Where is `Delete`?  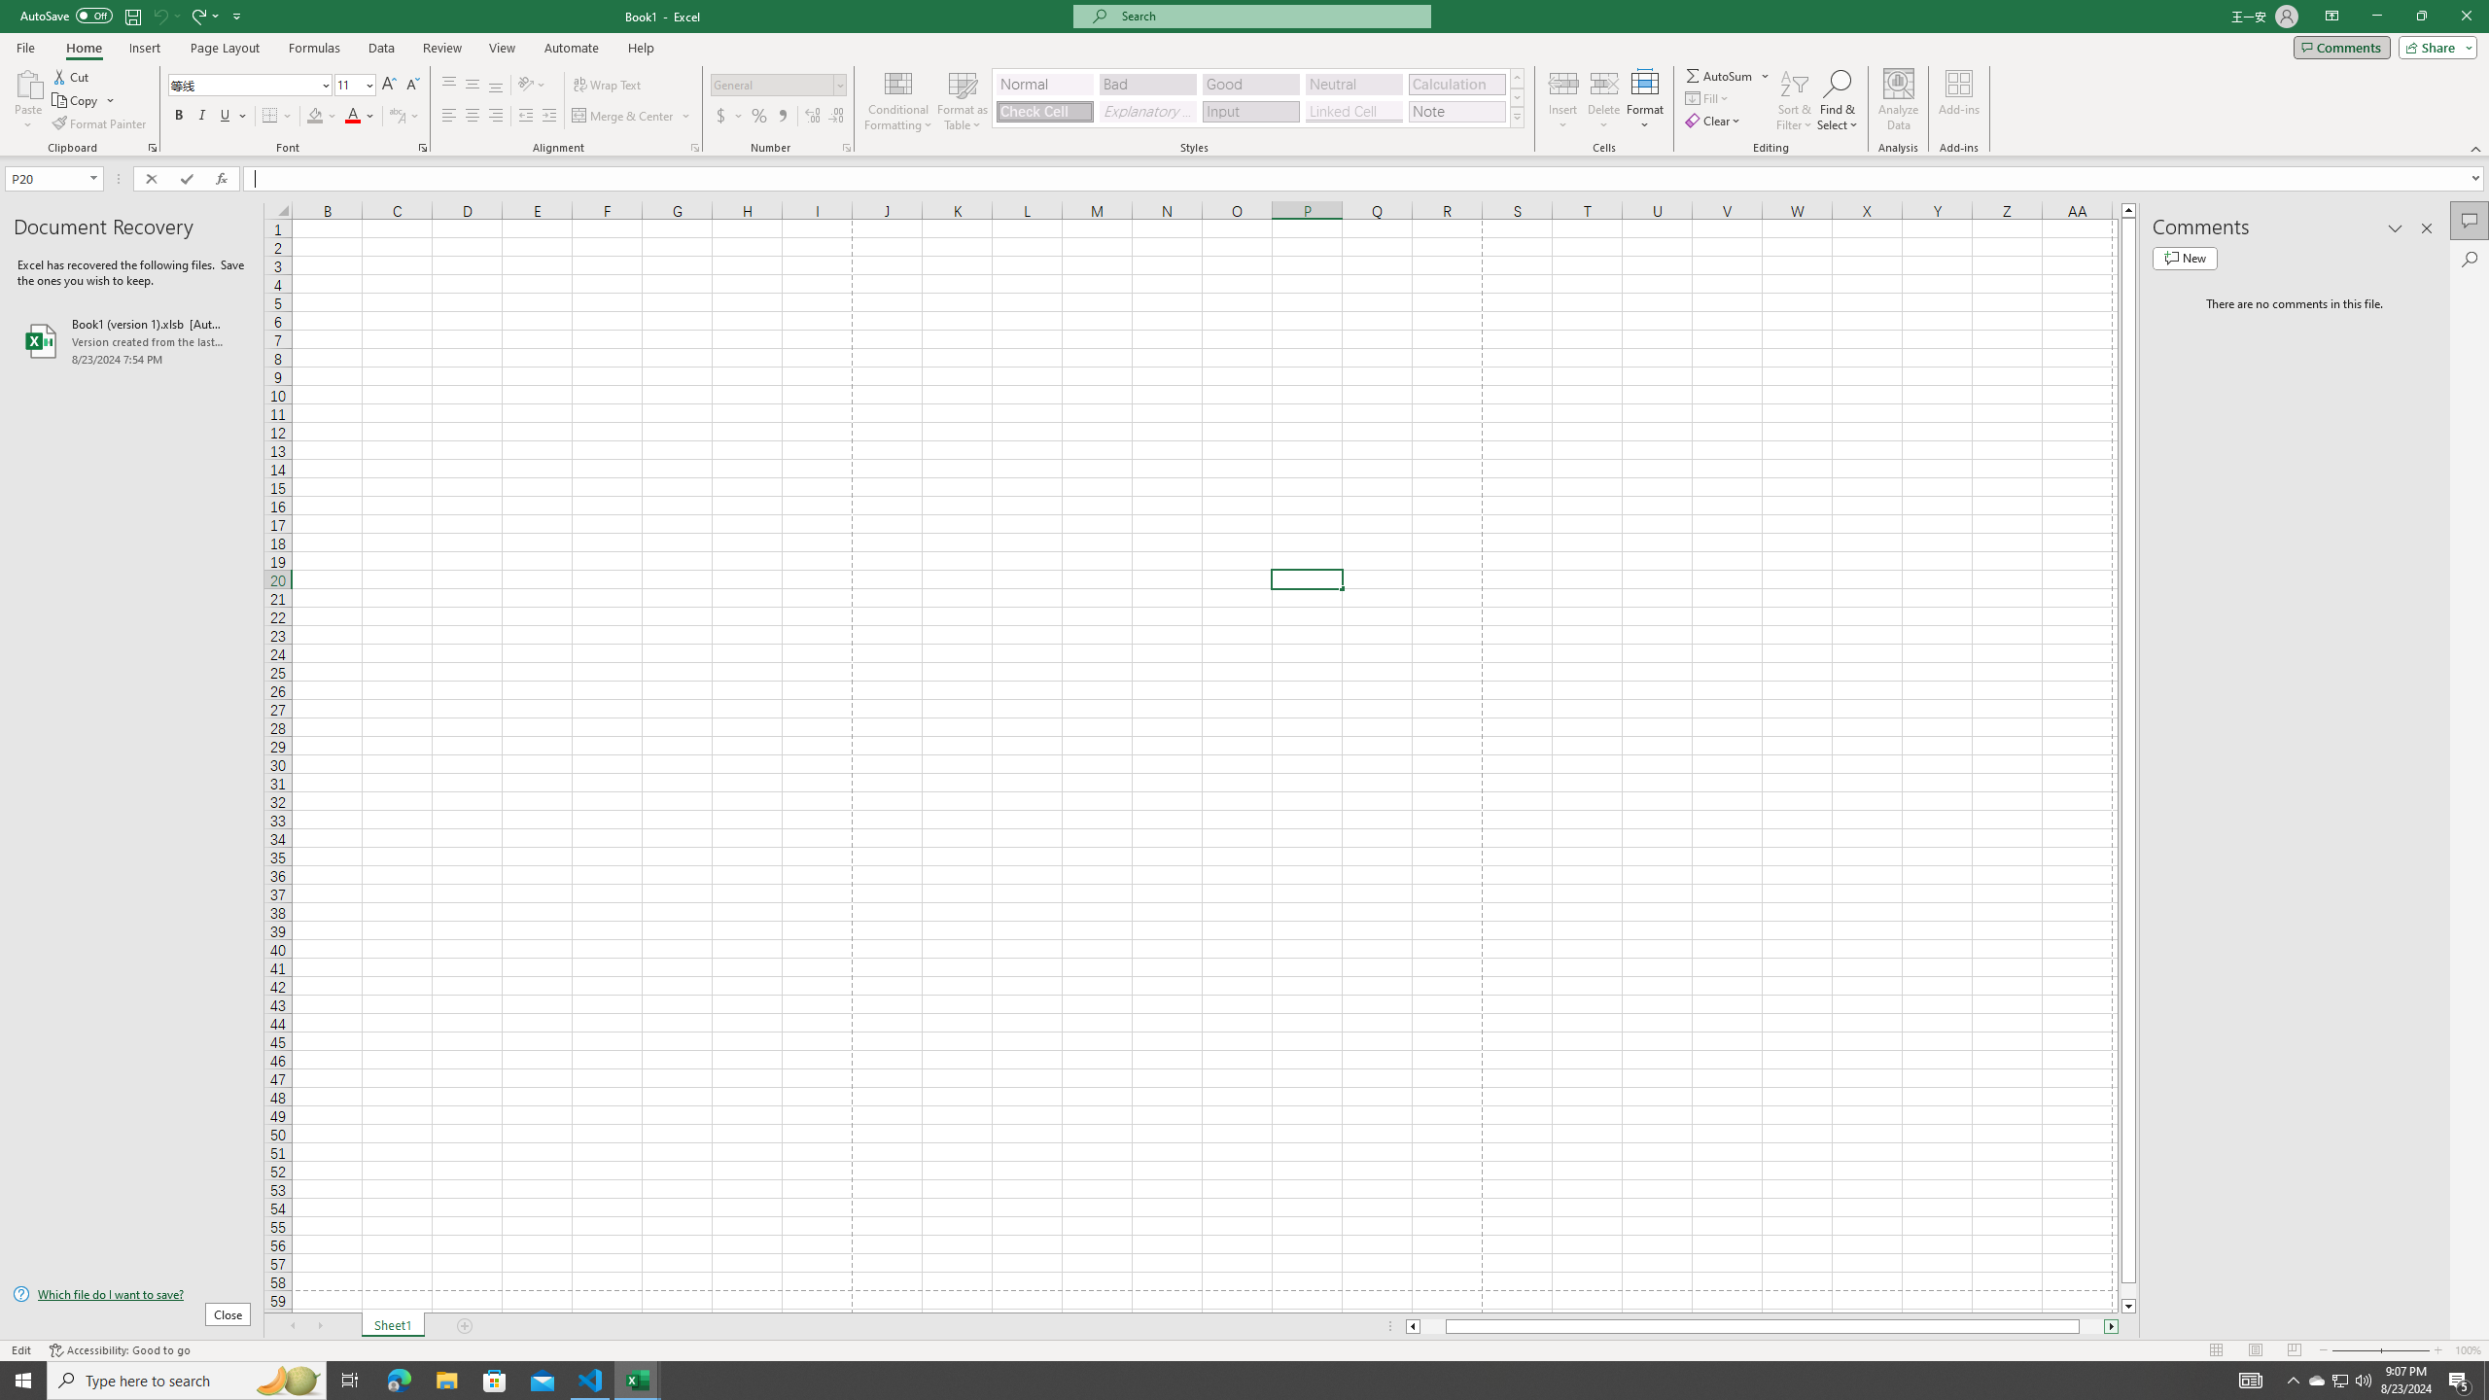
Delete is located at coordinates (1604, 100).